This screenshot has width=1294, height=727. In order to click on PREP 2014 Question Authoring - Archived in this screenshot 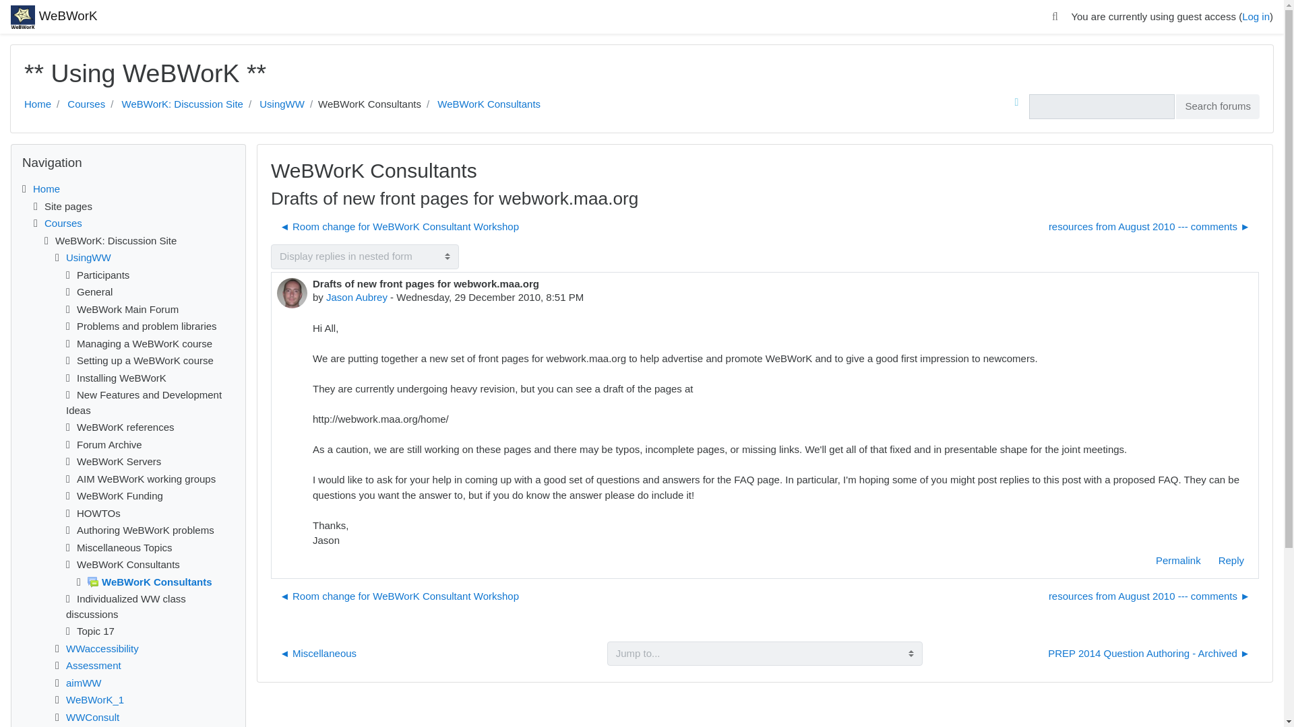, I will do `click(1148, 653)`.